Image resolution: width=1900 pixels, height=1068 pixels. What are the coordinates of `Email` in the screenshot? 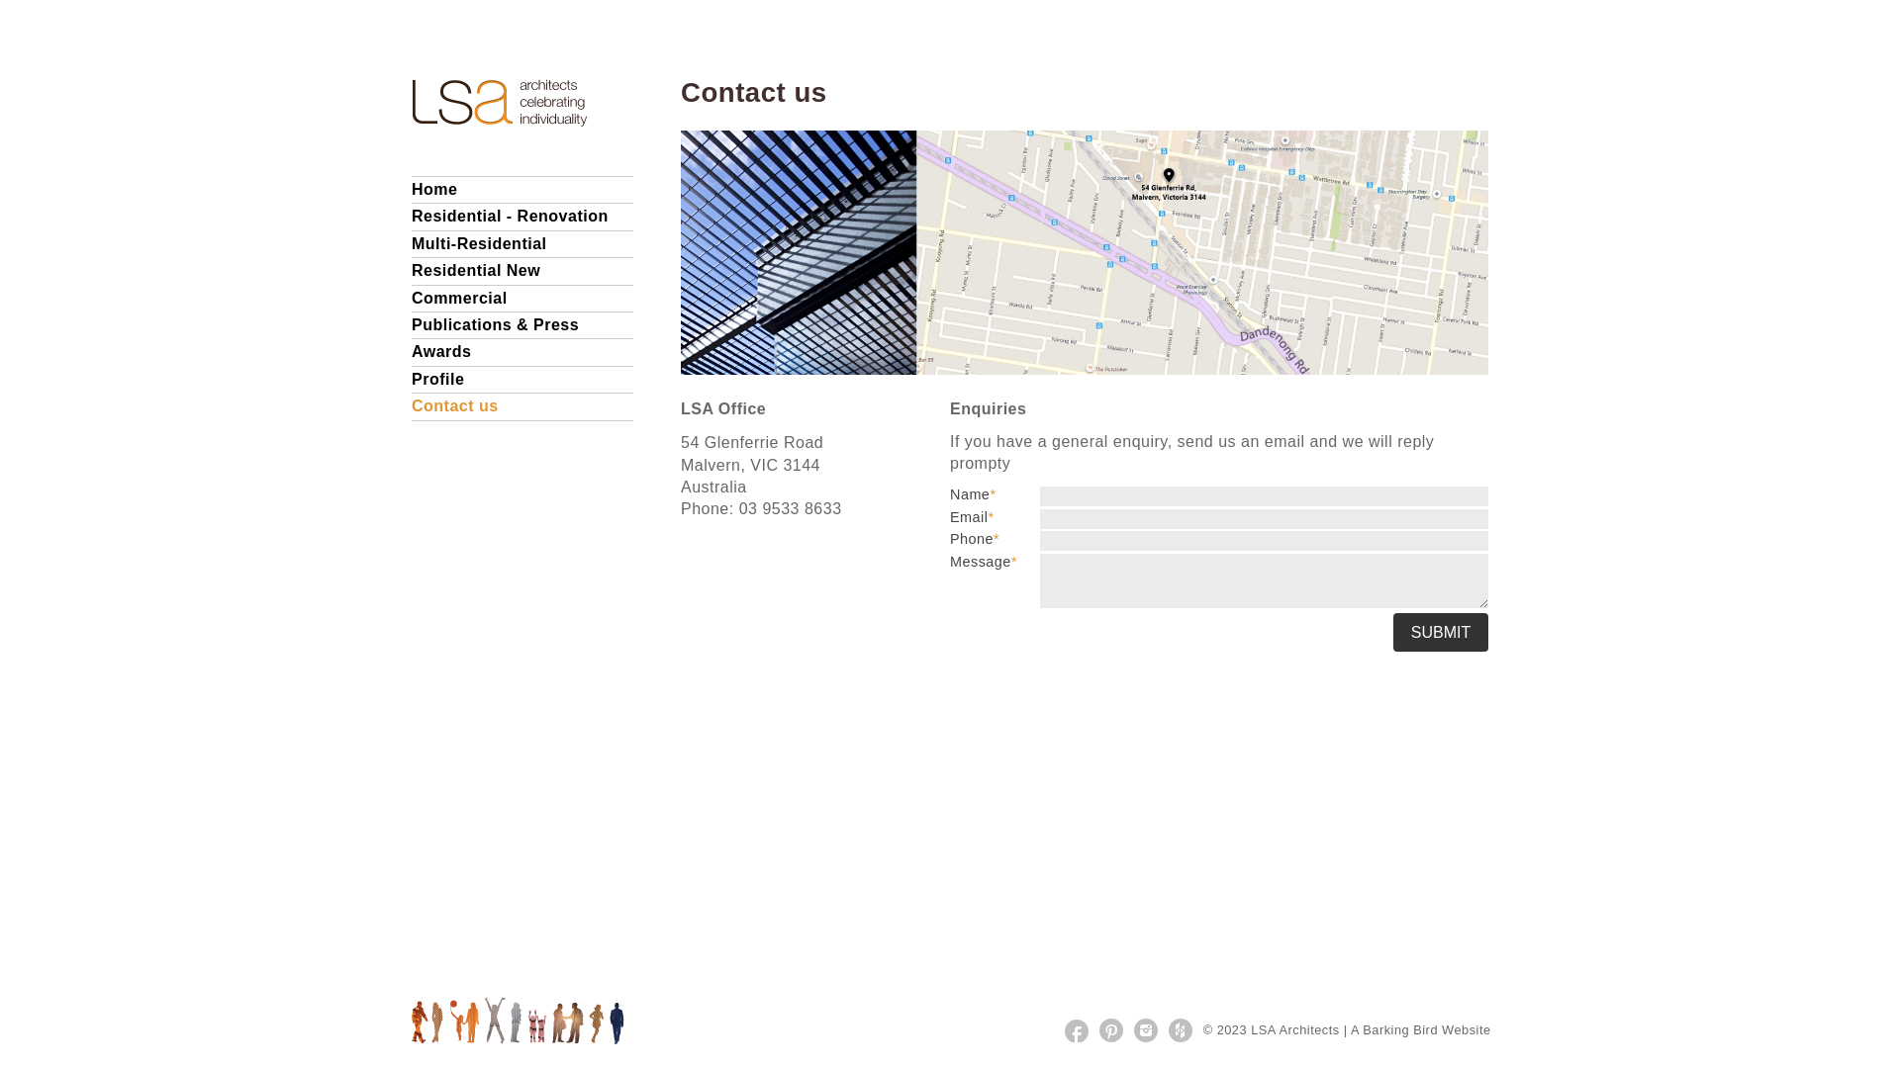 It's located at (1265, 519).